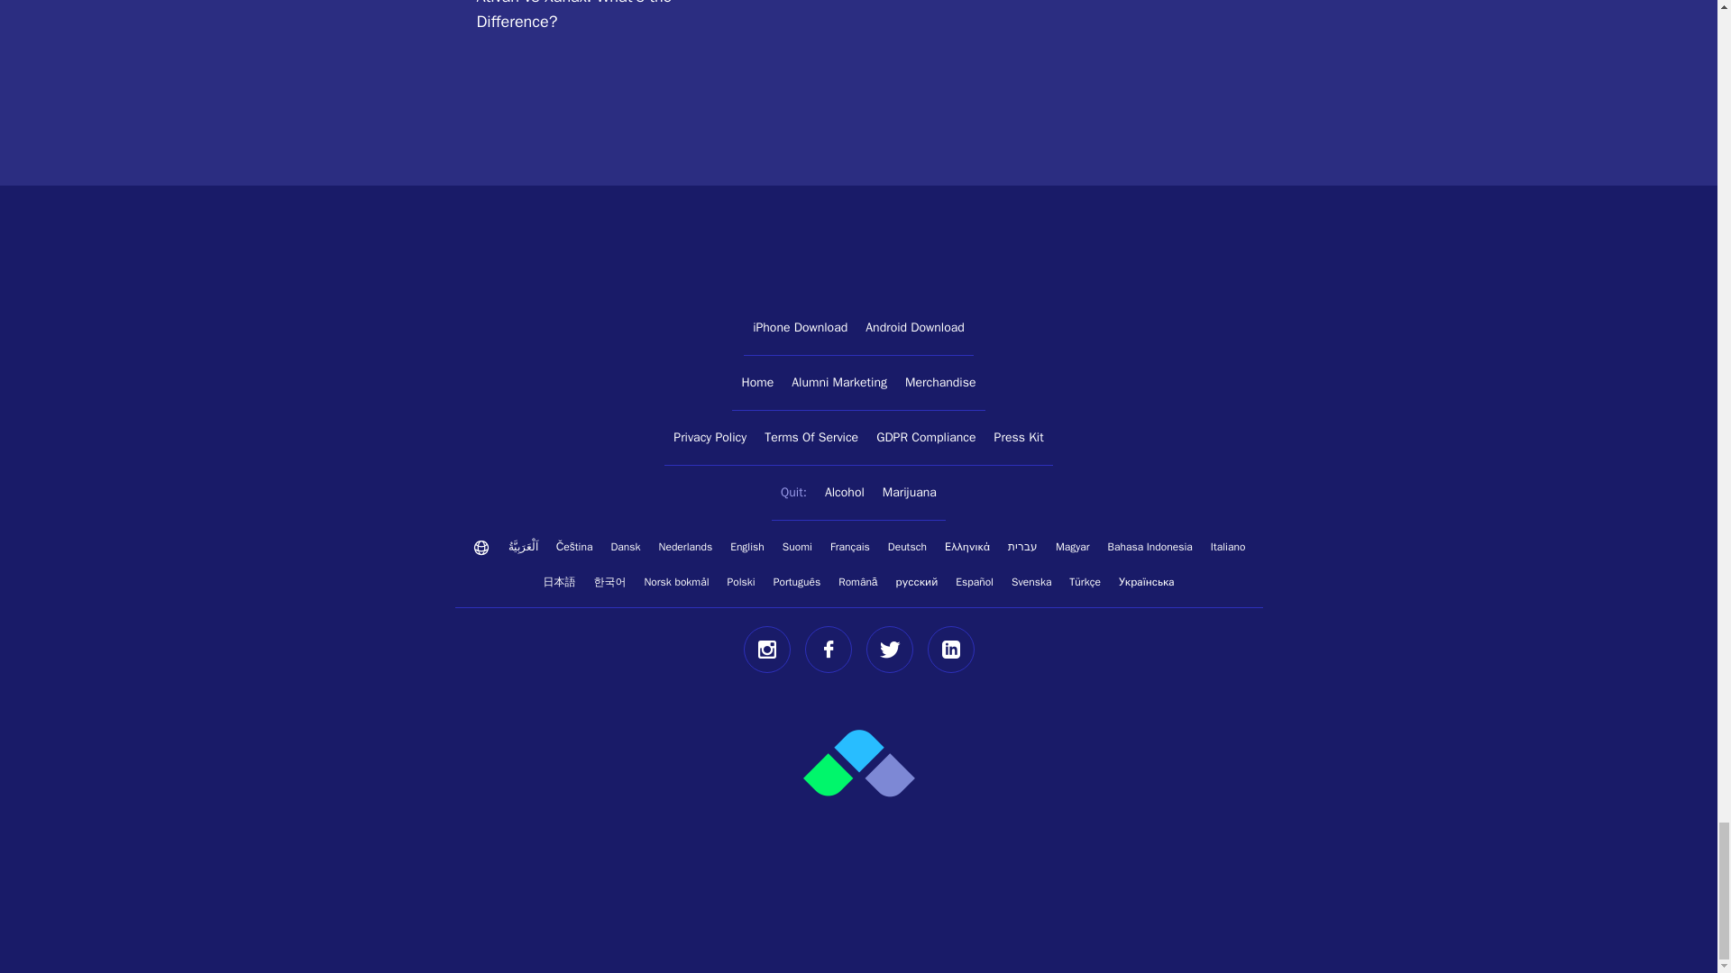 This screenshot has height=973, width=1731. I want to click on Alcohol, so click(844, 493).